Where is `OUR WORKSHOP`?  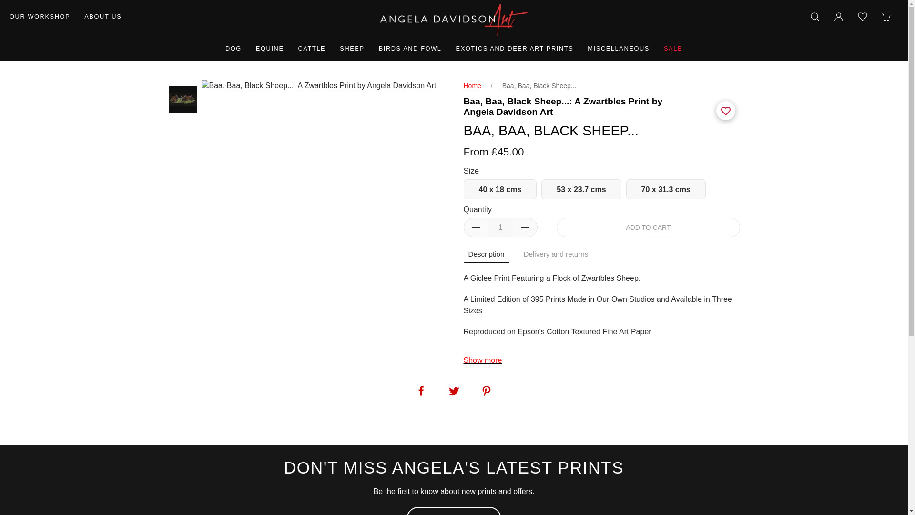 OUR WORKSHOP is located at coordinates (40, 16).